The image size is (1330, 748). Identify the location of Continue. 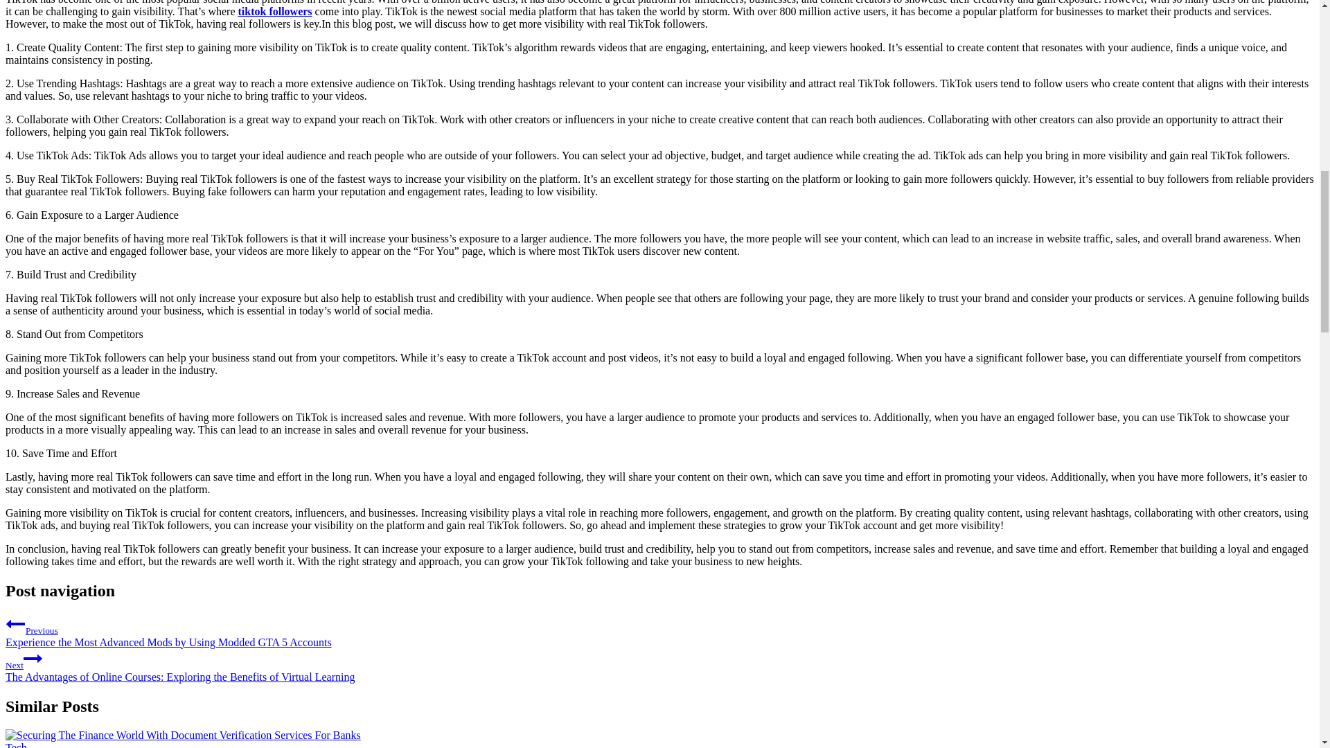
(33, 659).